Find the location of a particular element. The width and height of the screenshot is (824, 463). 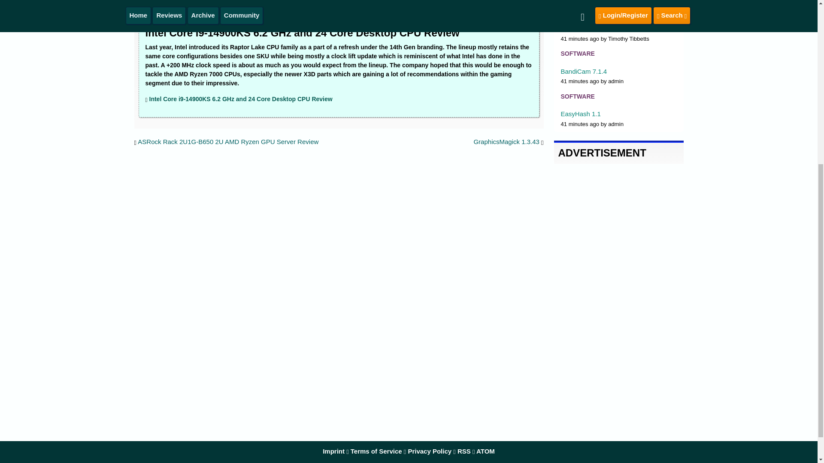

ASRock Rack 2U1G-B650 2U AMD Ryzen GPU Server Review is located at coordinates (227, 141).